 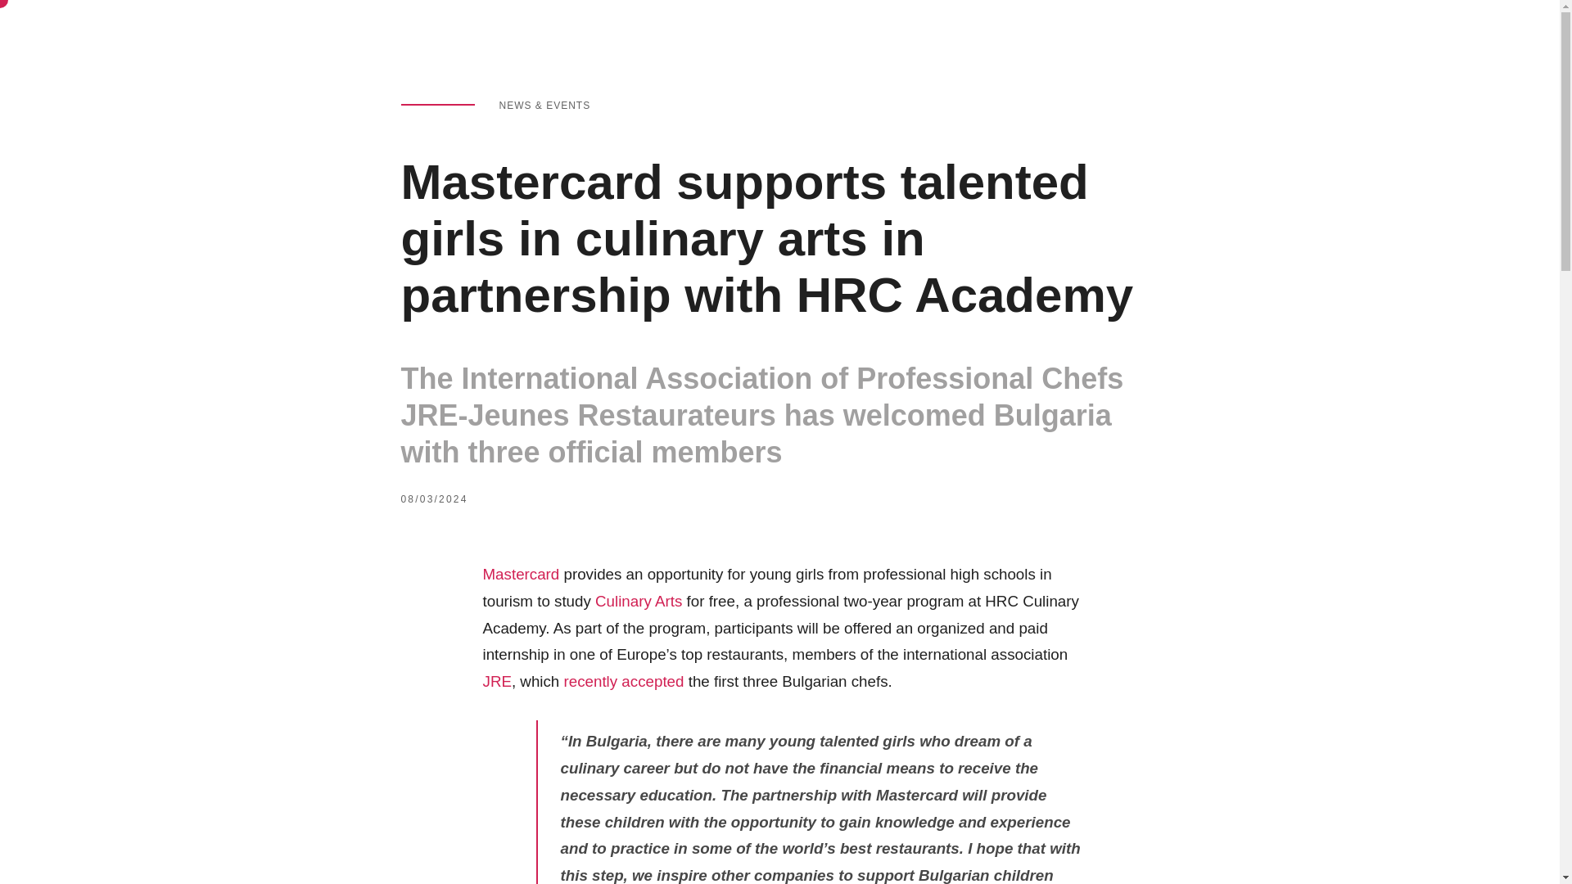 I want to click on Mastercard, so click(x=521, y=574).